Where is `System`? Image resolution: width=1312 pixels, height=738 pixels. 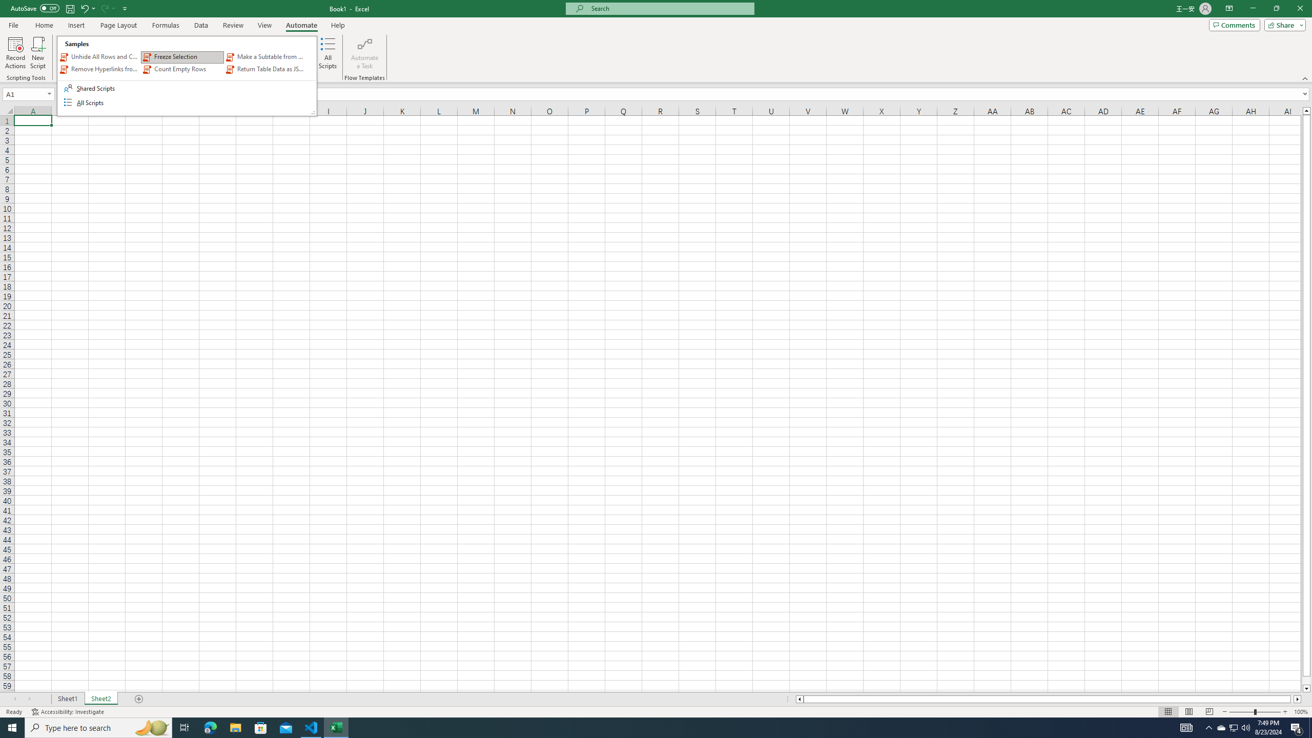
System is located at coordinates (6, 5).